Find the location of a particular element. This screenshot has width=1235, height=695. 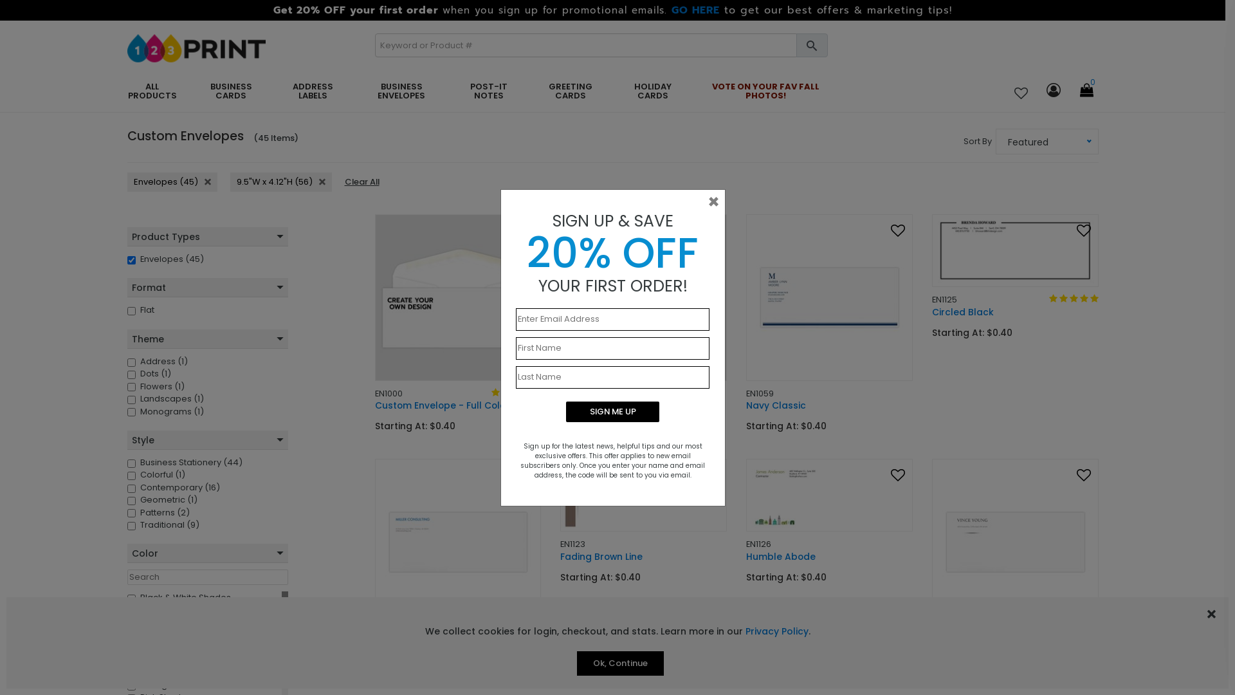

BUSINESS ENVELOPES is located at coordinates (401, 91).